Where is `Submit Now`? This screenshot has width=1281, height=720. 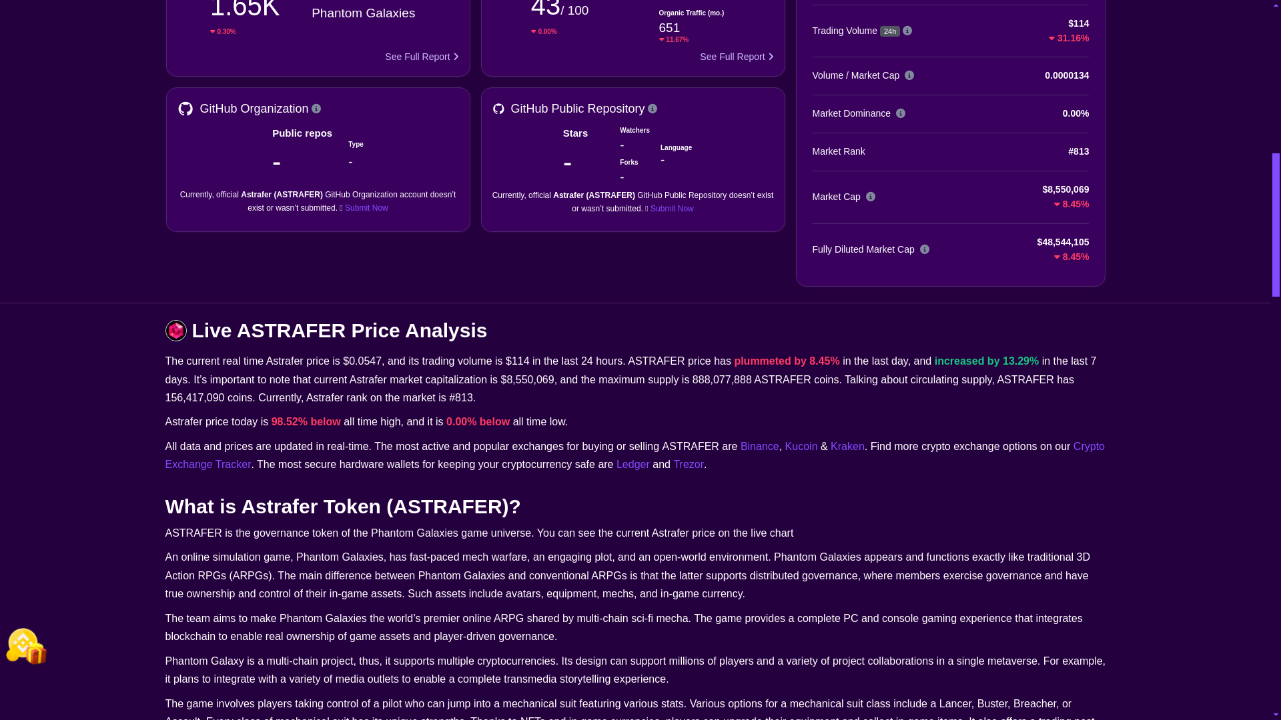
Submit Now is located at coordinates (673, 208).